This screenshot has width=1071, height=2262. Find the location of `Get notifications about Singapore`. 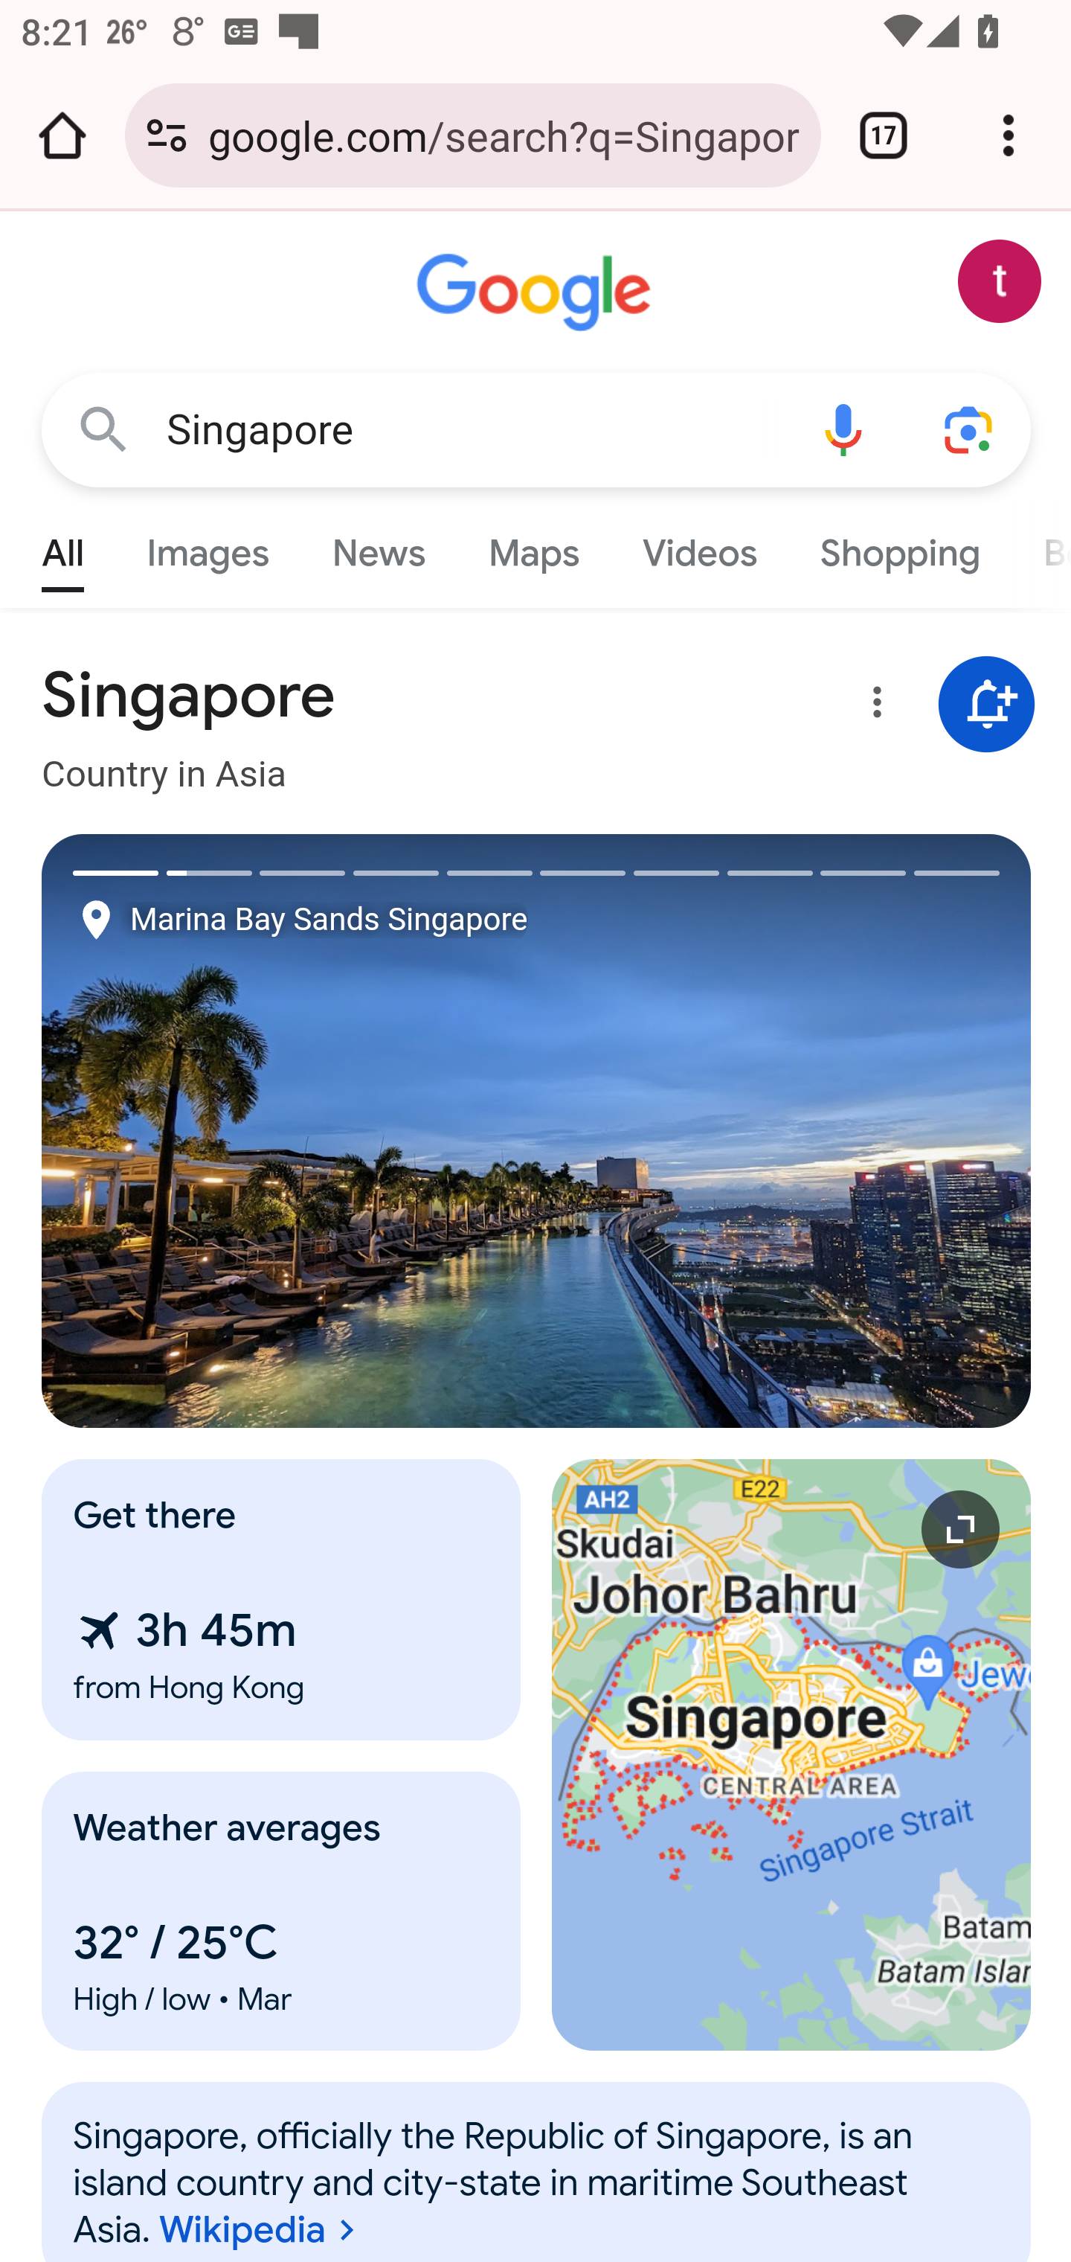

Get notifications about Singapore is located at coordinates (987, 705).